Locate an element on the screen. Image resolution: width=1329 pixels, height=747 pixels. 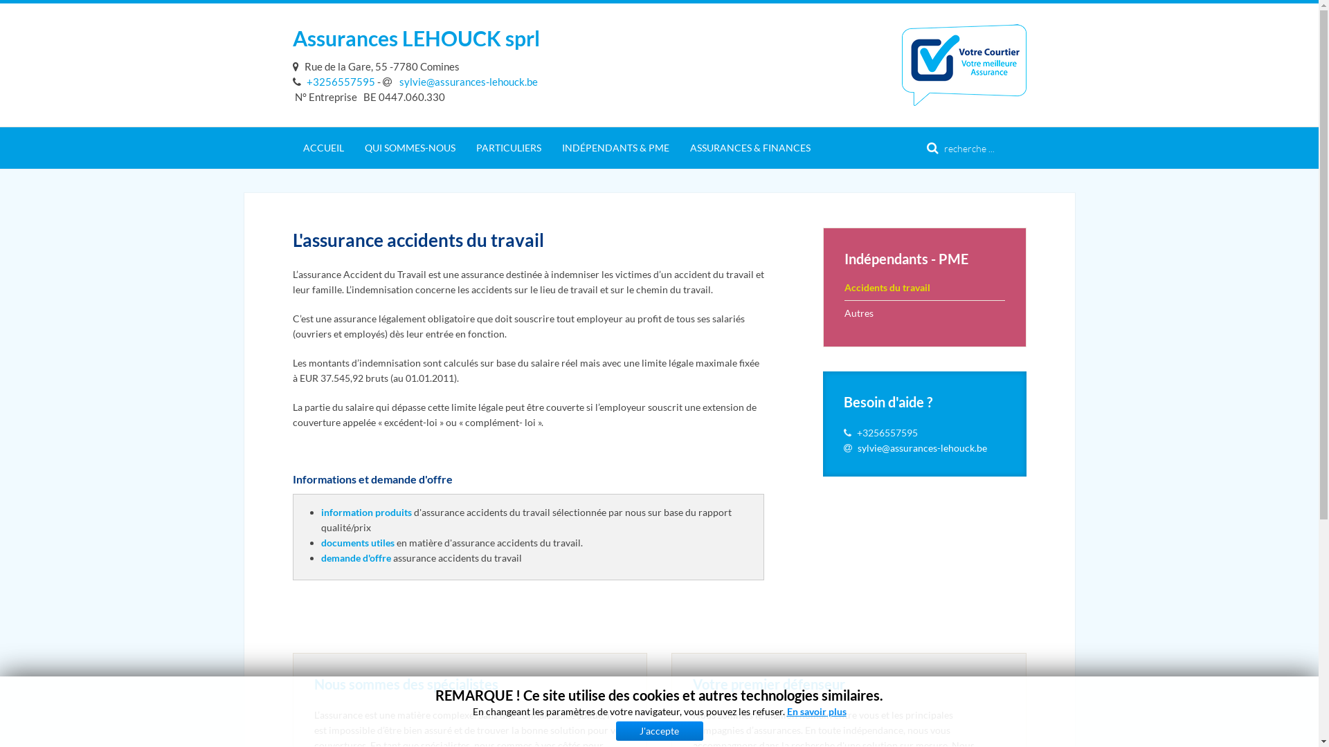
information produits is located at coordinates (367, 512).